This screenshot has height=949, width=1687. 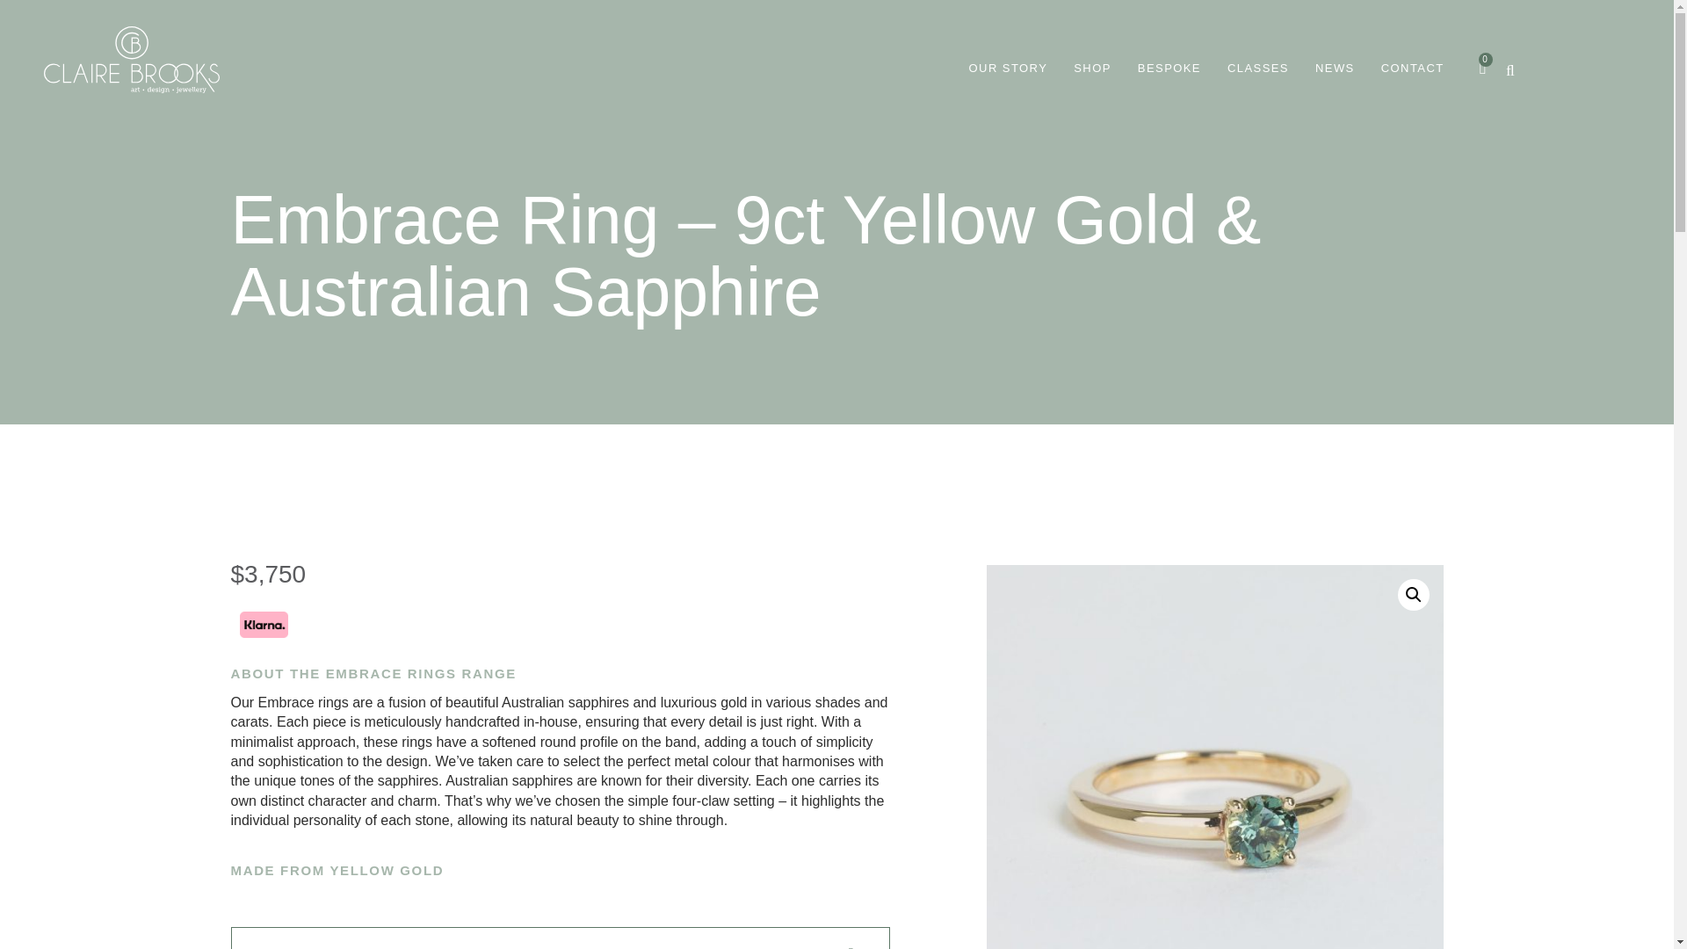 What do you see at coordinates (1413, 68) in the screenshot?
I see `CONTACT` at bounding box center [1413, 68].